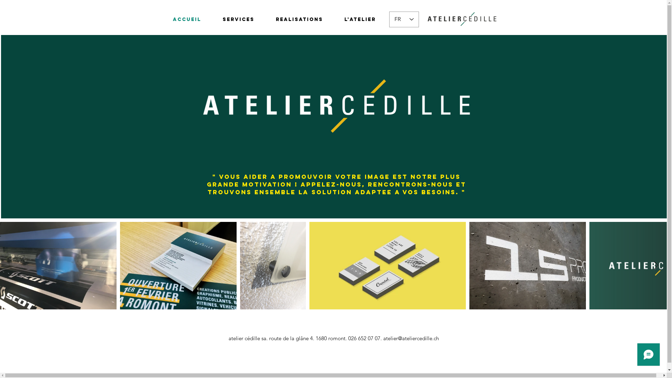  What do you see at coordinates (360, 20) in the screenshot?
I see `L'ATELIER` at bounding box center [360, 20].